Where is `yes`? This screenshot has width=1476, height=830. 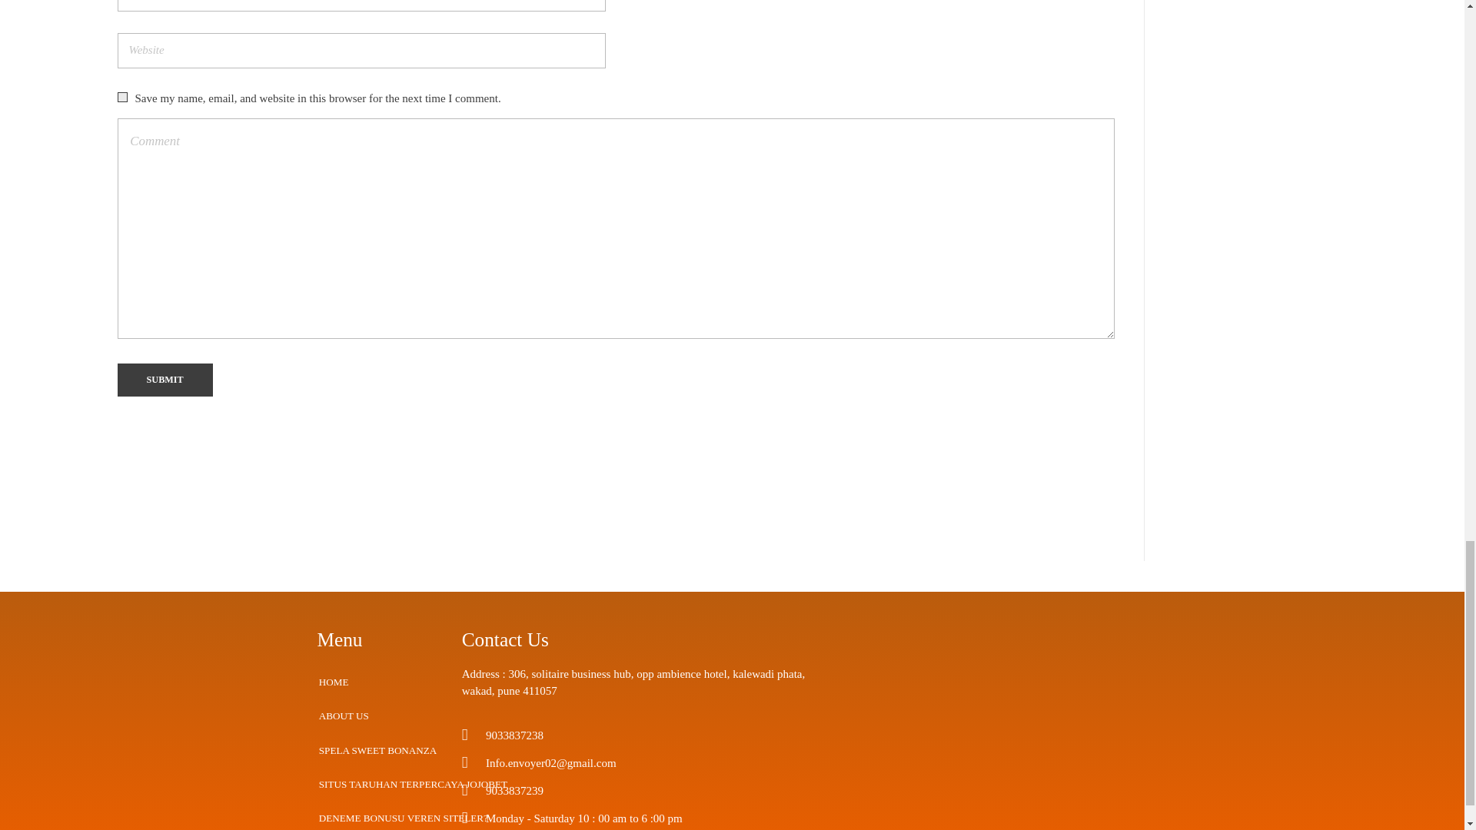 yes is located at coordinates (121, 97).